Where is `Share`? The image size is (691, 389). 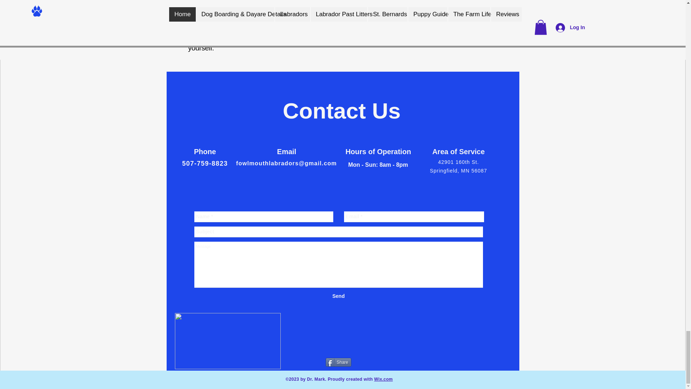
Share is located at coordinates (338, 362).